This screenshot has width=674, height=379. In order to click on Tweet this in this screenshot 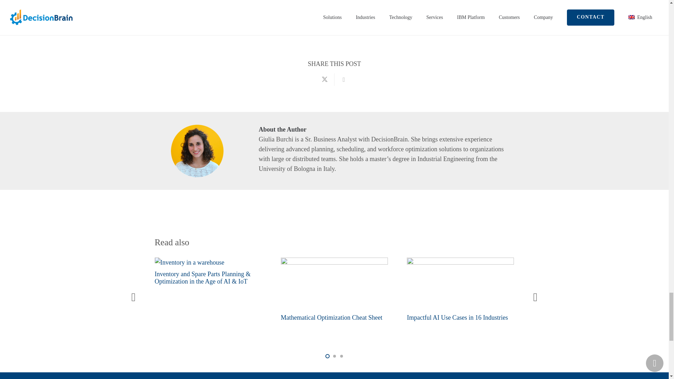, I will do `click(325, 80)`.